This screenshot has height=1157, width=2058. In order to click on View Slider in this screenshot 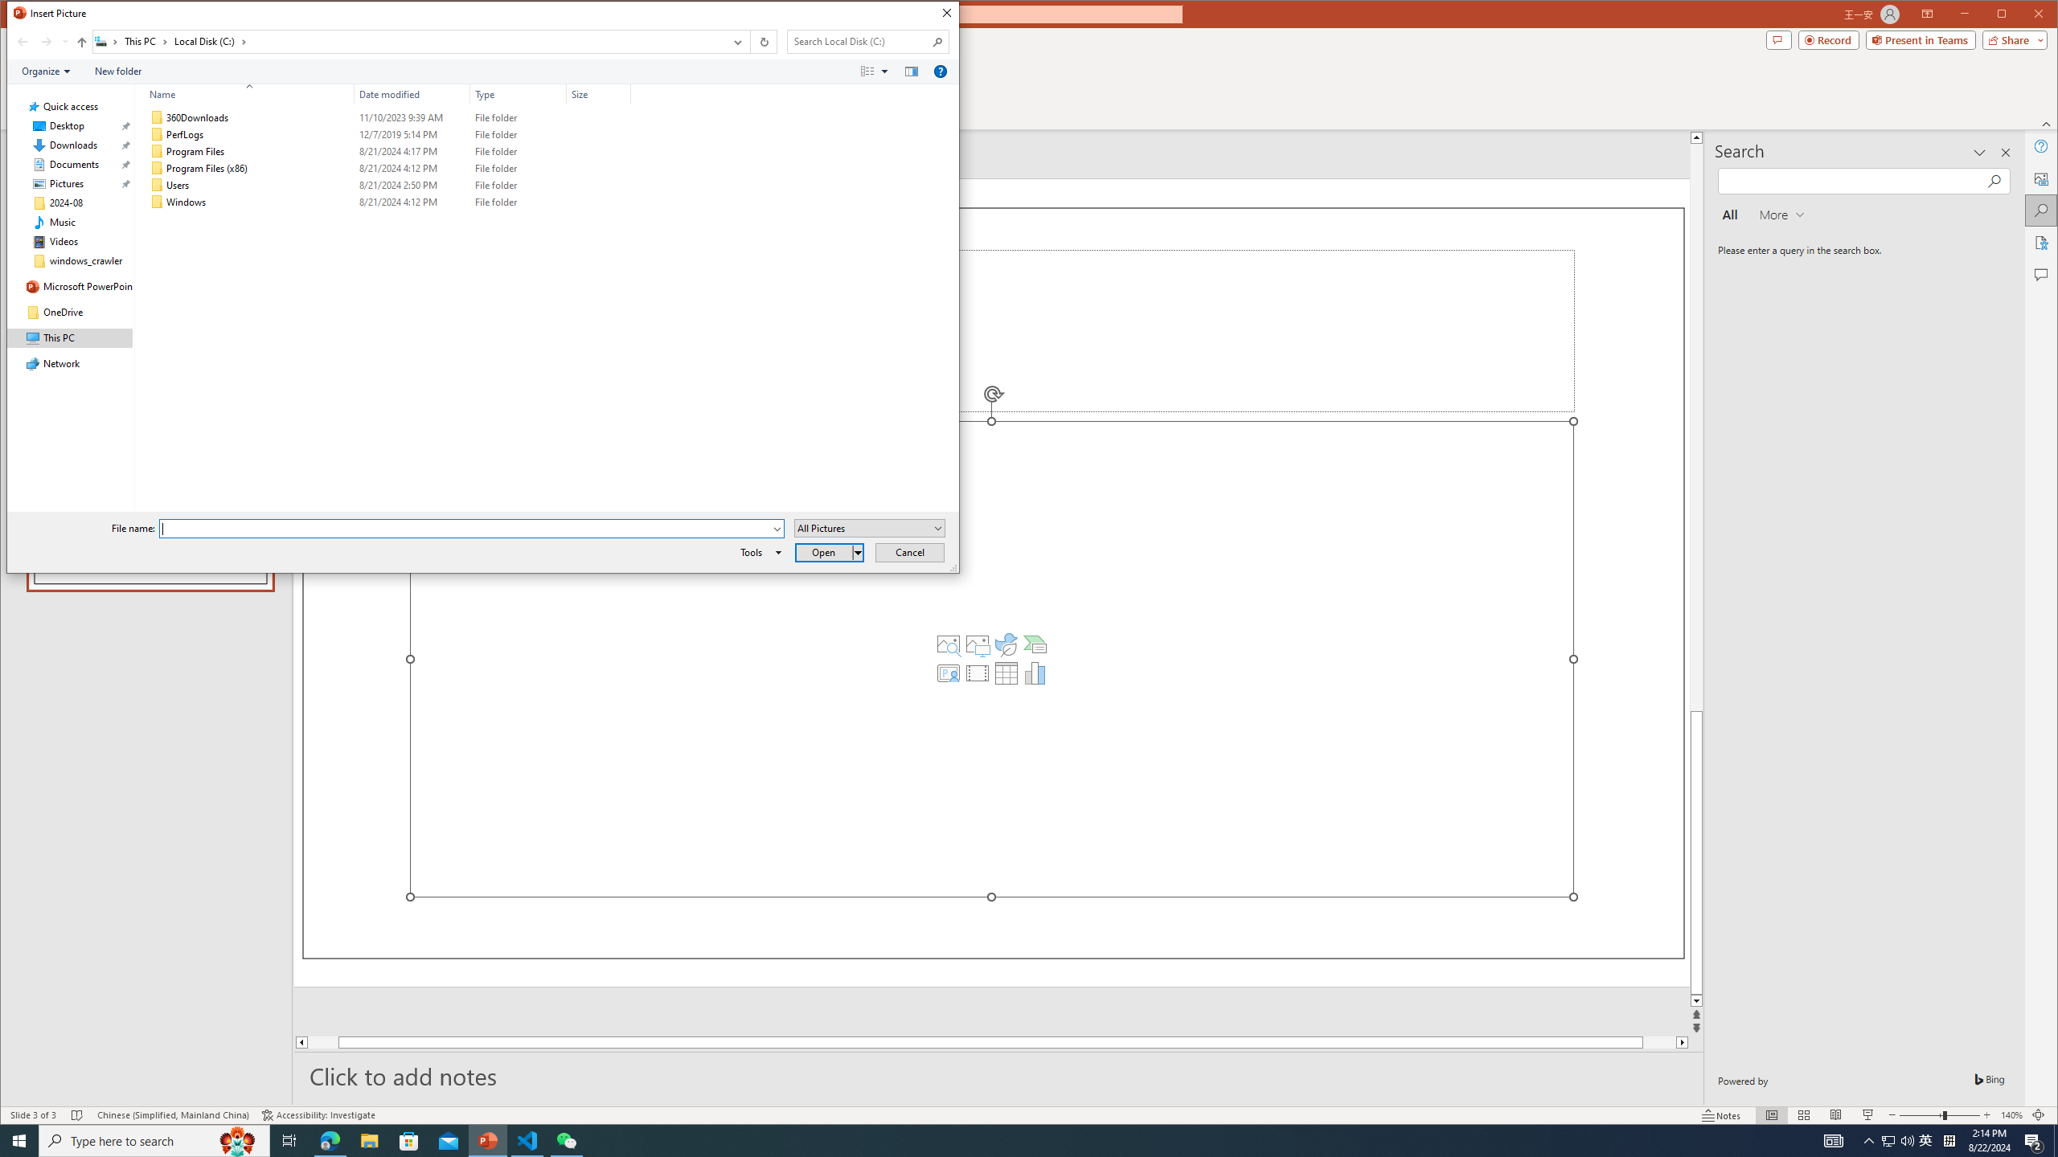, I will do `click(886, 72)`.